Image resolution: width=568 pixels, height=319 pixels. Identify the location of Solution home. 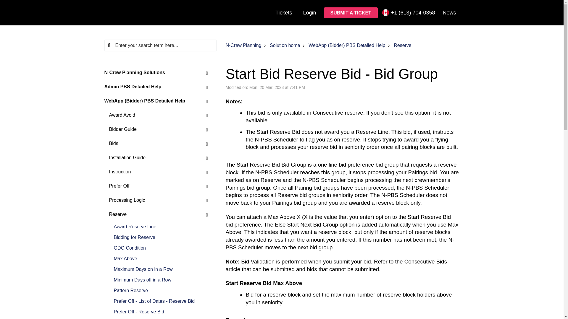
(281, 45).